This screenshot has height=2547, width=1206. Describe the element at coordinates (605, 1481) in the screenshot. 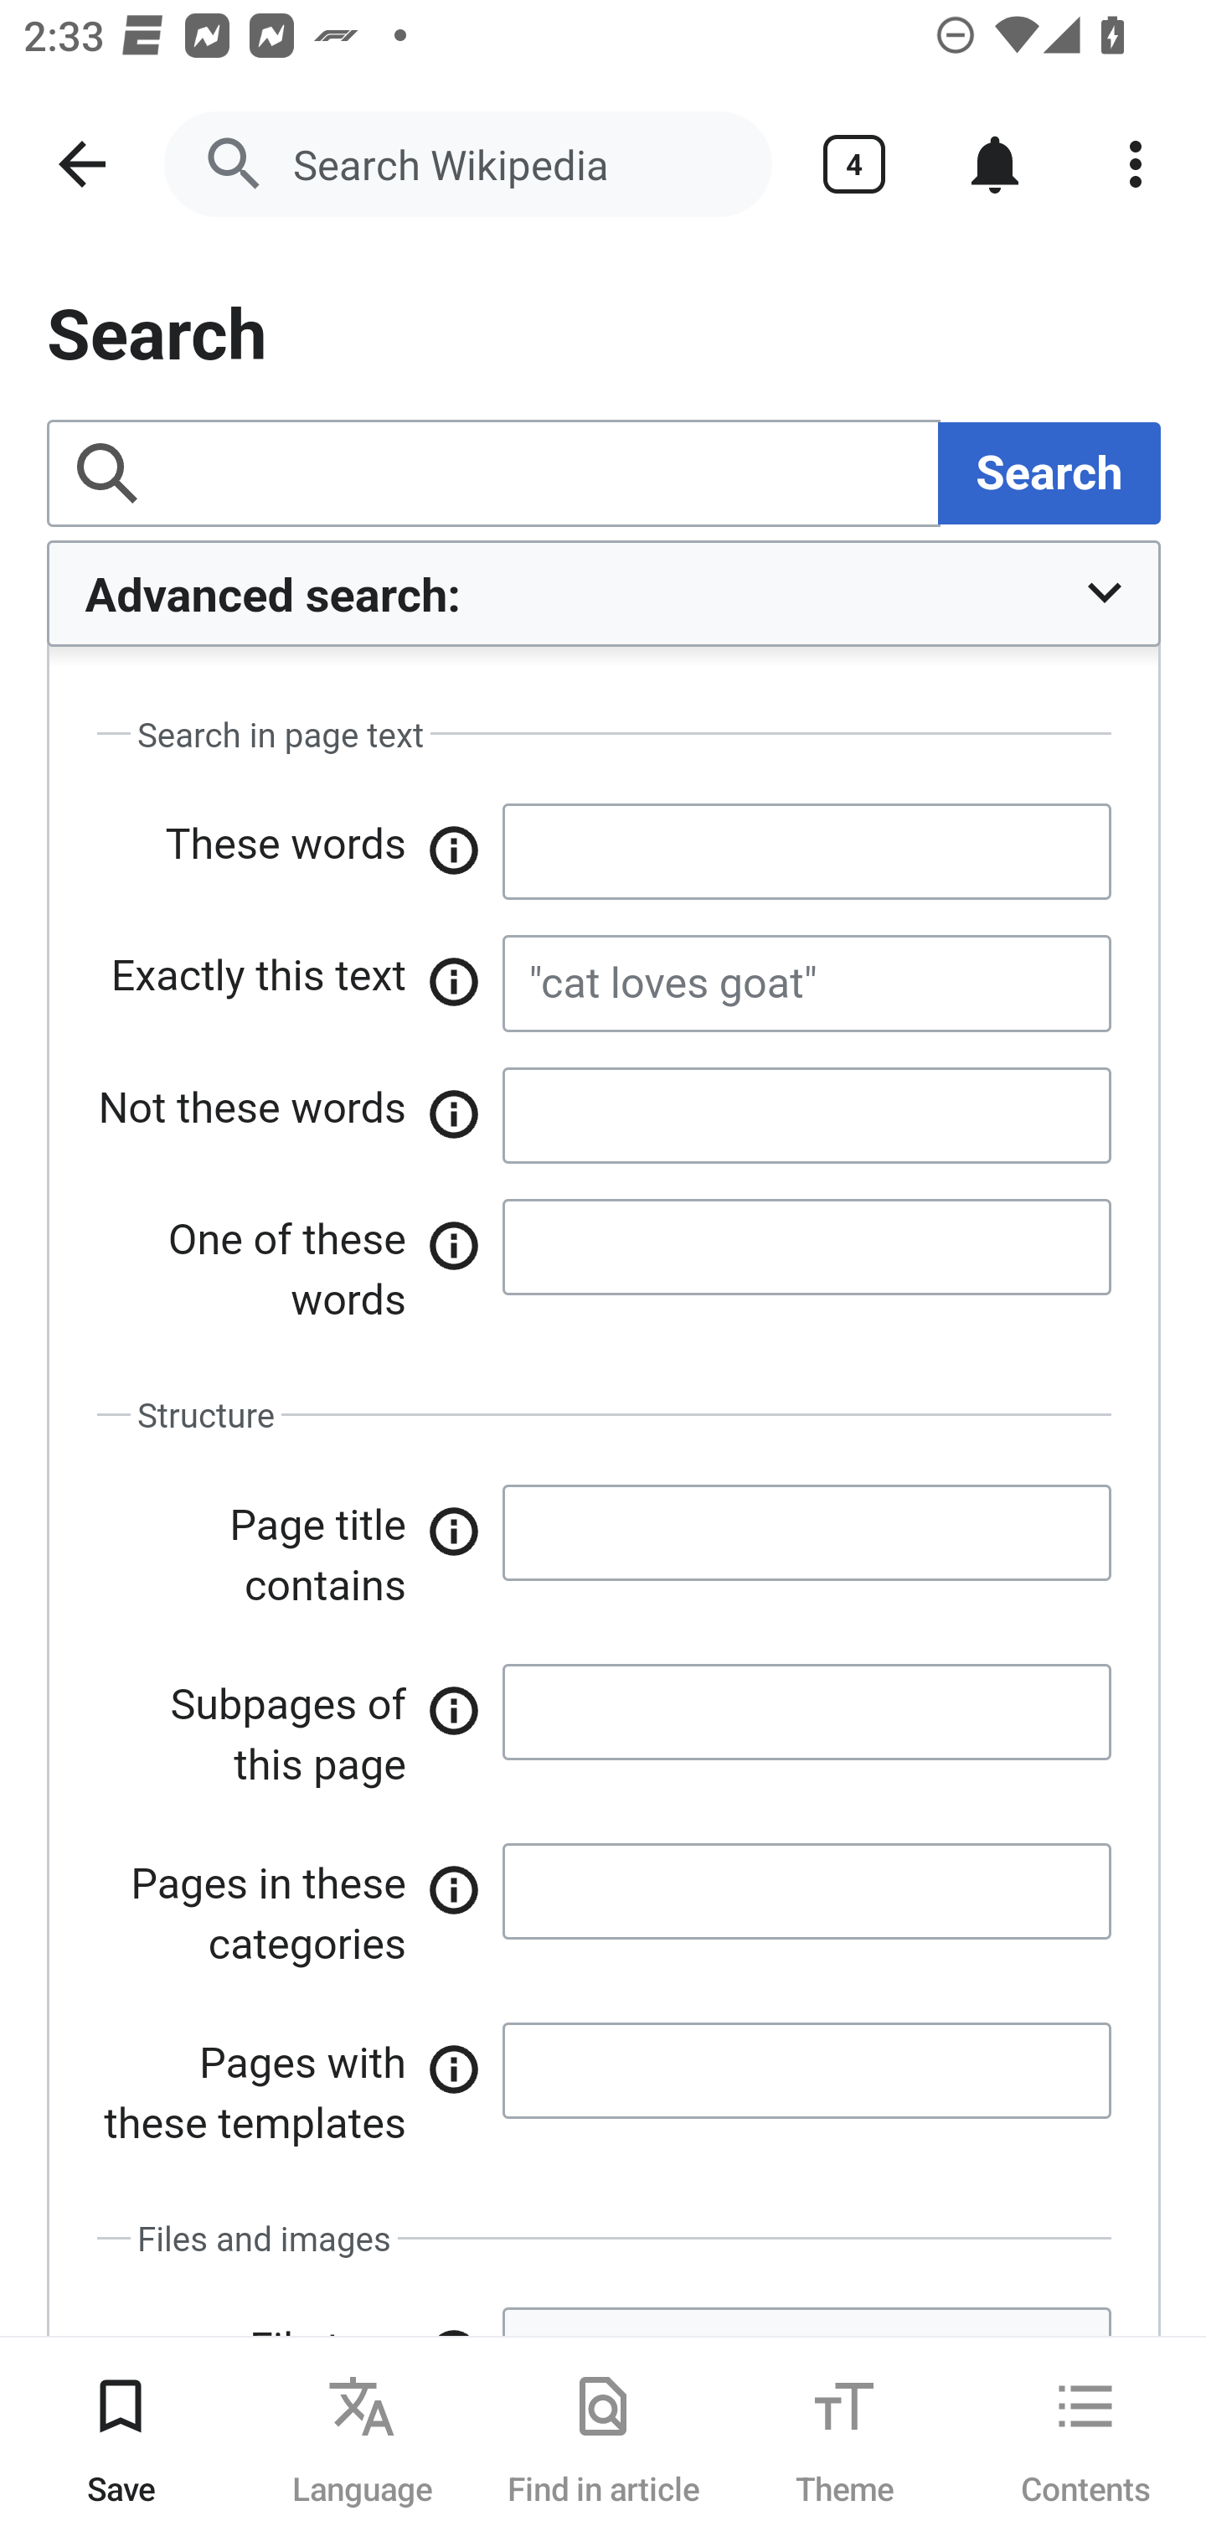

I see `Search` at that location.